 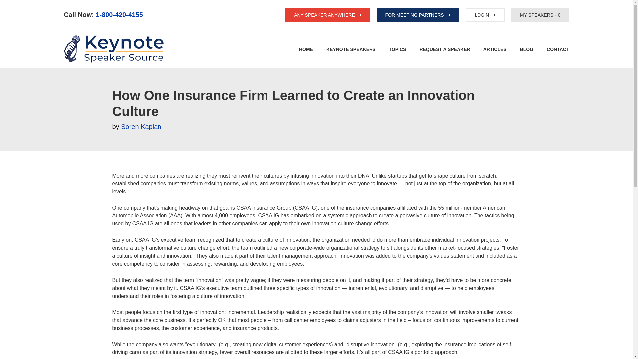 I want to click on REQUEST A SPEAKER, so click(x=444, y=49).